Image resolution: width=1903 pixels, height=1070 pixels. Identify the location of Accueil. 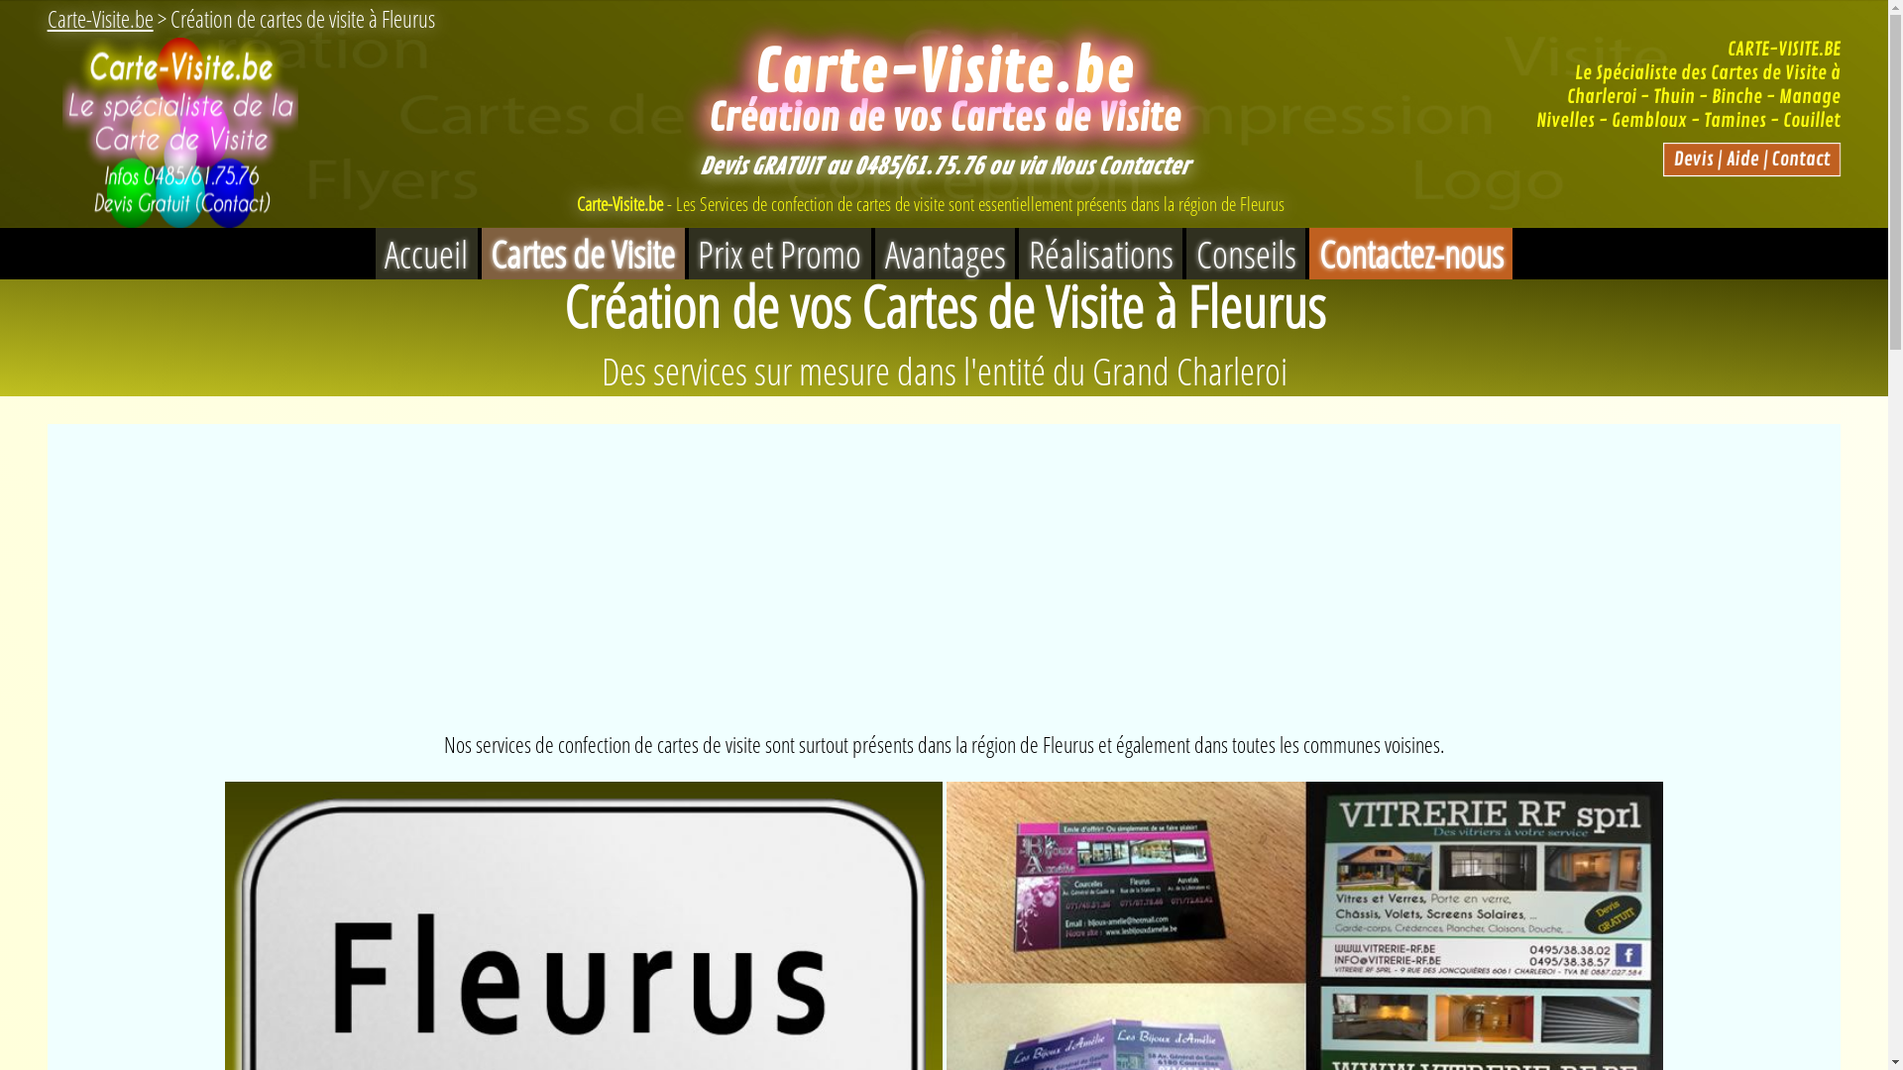
(426, 254).